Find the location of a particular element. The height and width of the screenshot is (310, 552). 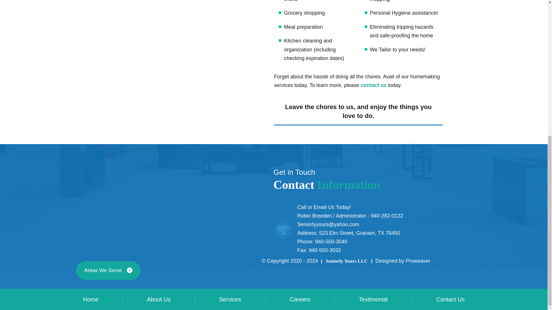

Proweaver is located at coordinates (418, 261).